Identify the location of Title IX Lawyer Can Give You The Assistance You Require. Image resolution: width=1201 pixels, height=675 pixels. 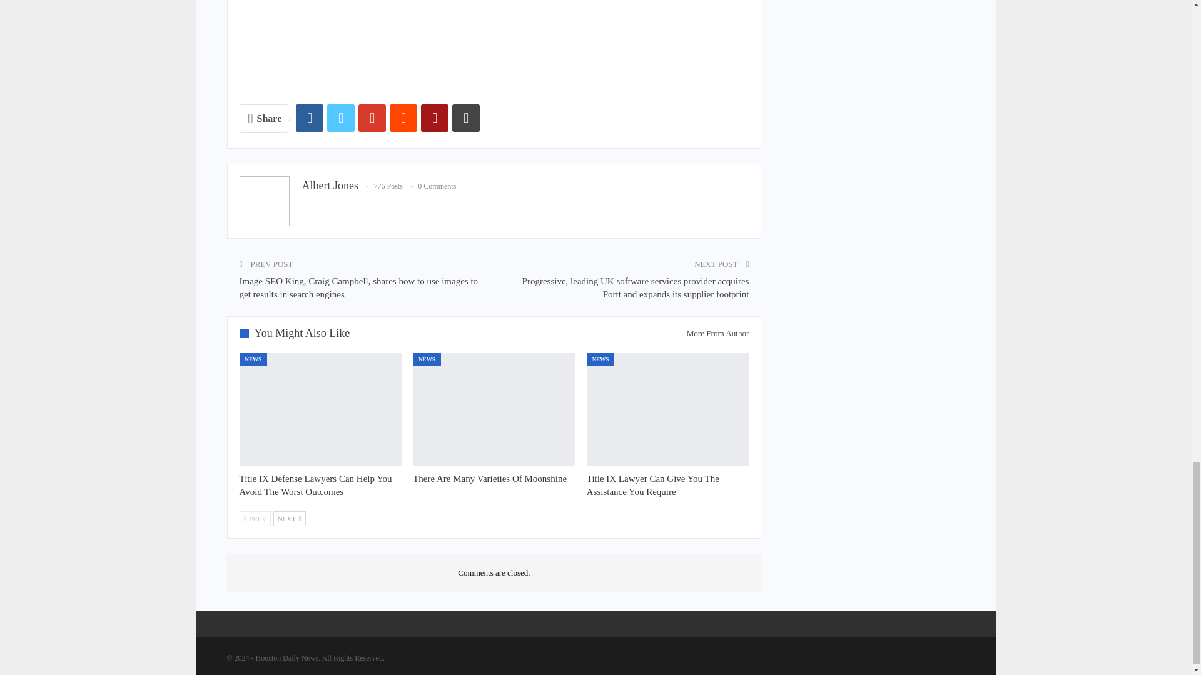
(668, 410).